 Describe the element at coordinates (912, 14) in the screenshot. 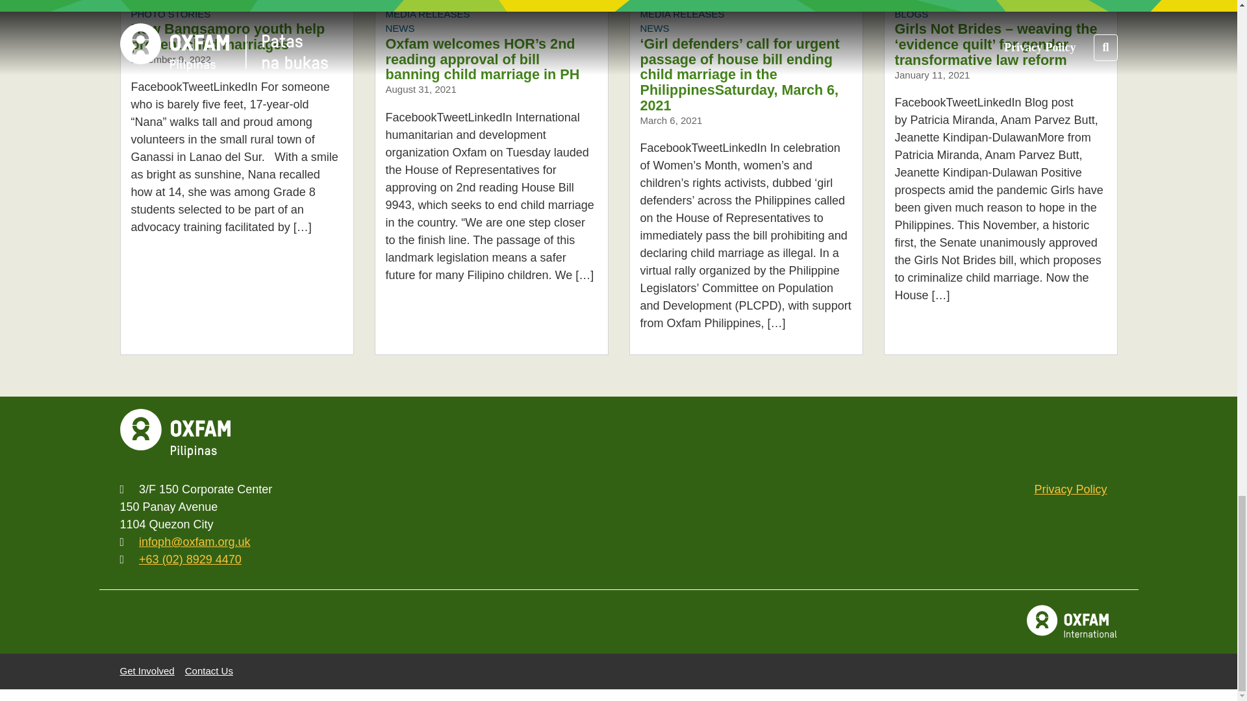

I see `BLOGS` at that location.